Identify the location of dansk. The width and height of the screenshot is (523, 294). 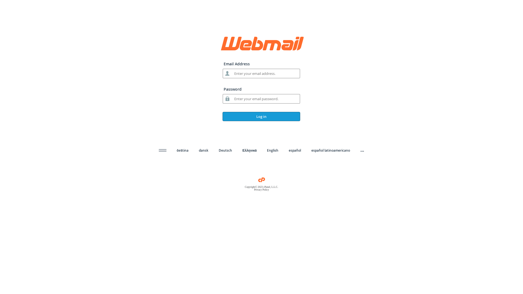
(204, 150).